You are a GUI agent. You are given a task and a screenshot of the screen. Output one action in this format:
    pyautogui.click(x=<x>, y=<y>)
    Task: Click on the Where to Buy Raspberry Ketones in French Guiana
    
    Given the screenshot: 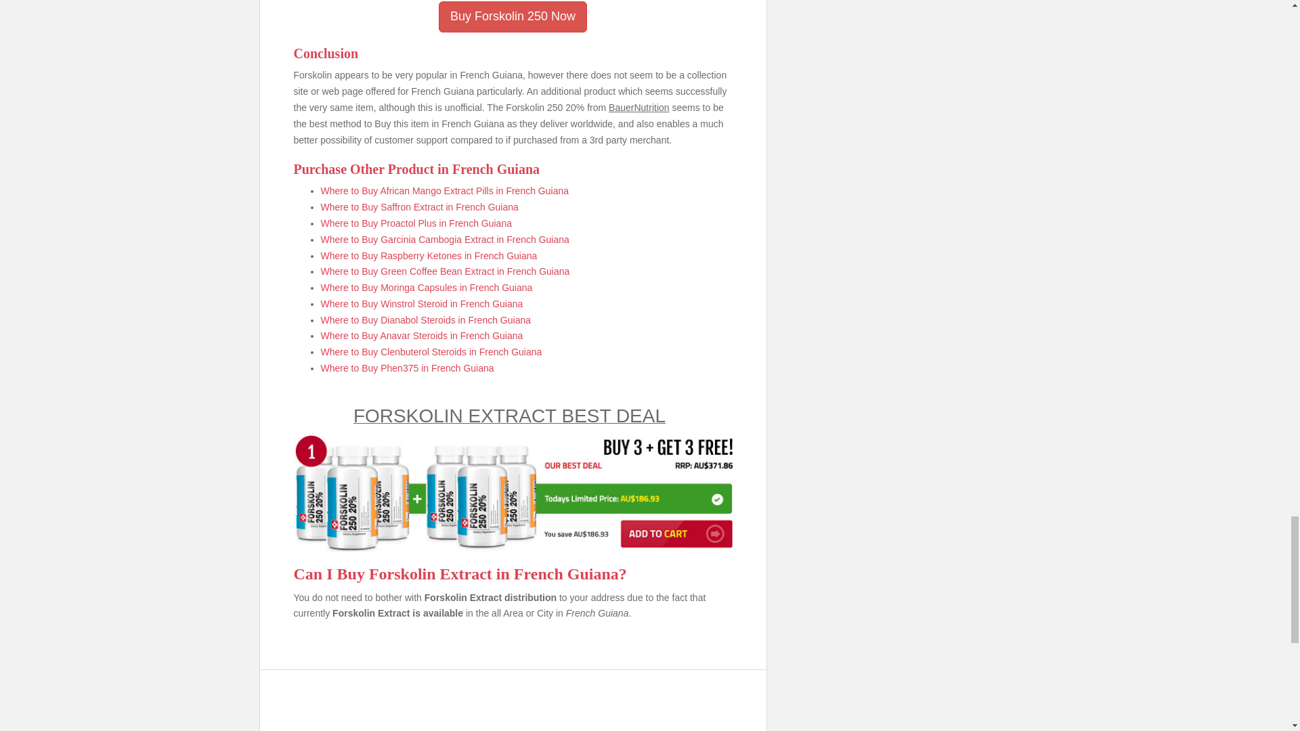 What is the action you would take?
    pyautogui.click(x=429, y=256)
    